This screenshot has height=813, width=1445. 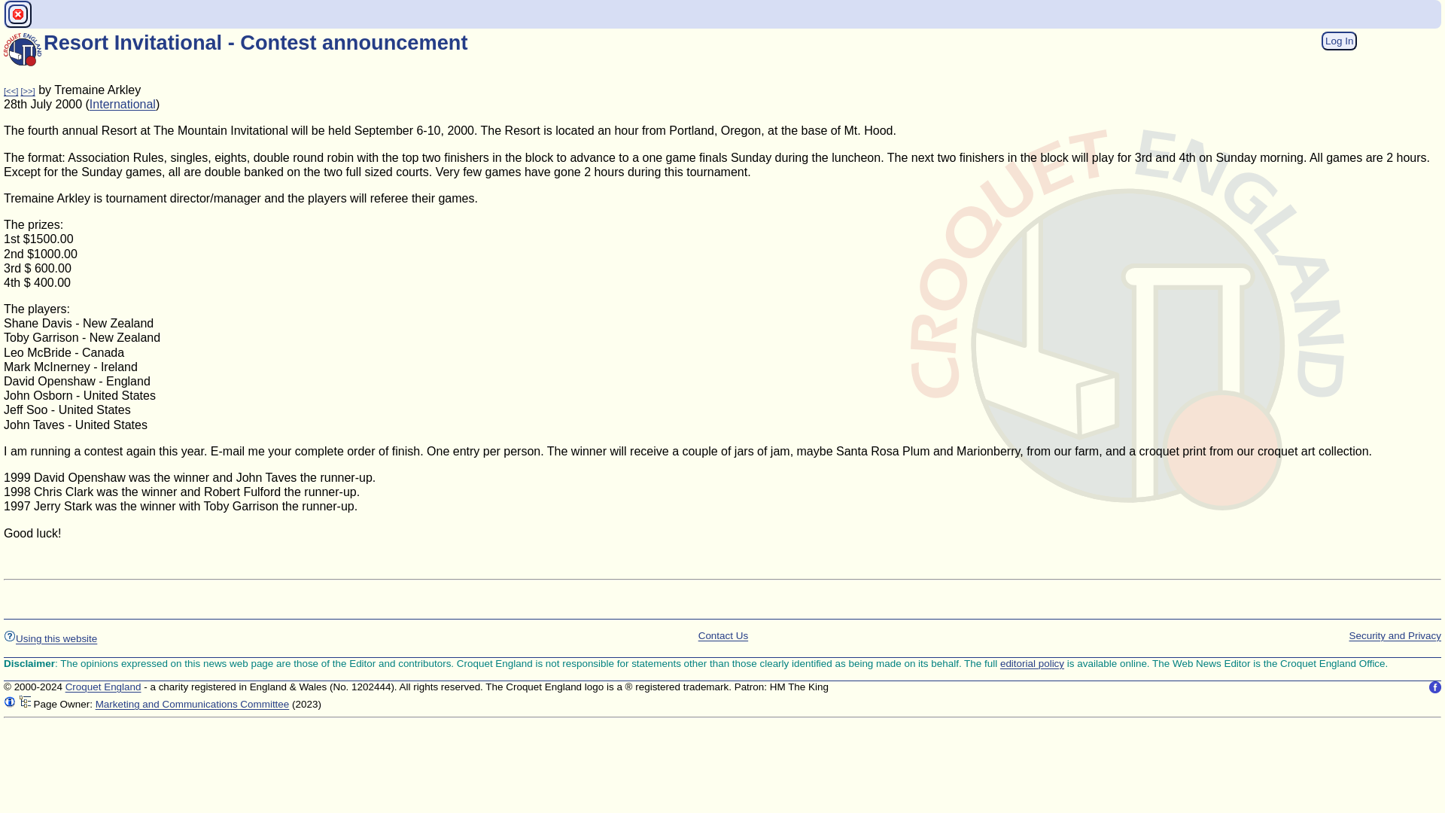 What do you see at coordinates (1339, 41) in the screenshot?
I see `Log in for more options` at bounding box center [1339, 41].